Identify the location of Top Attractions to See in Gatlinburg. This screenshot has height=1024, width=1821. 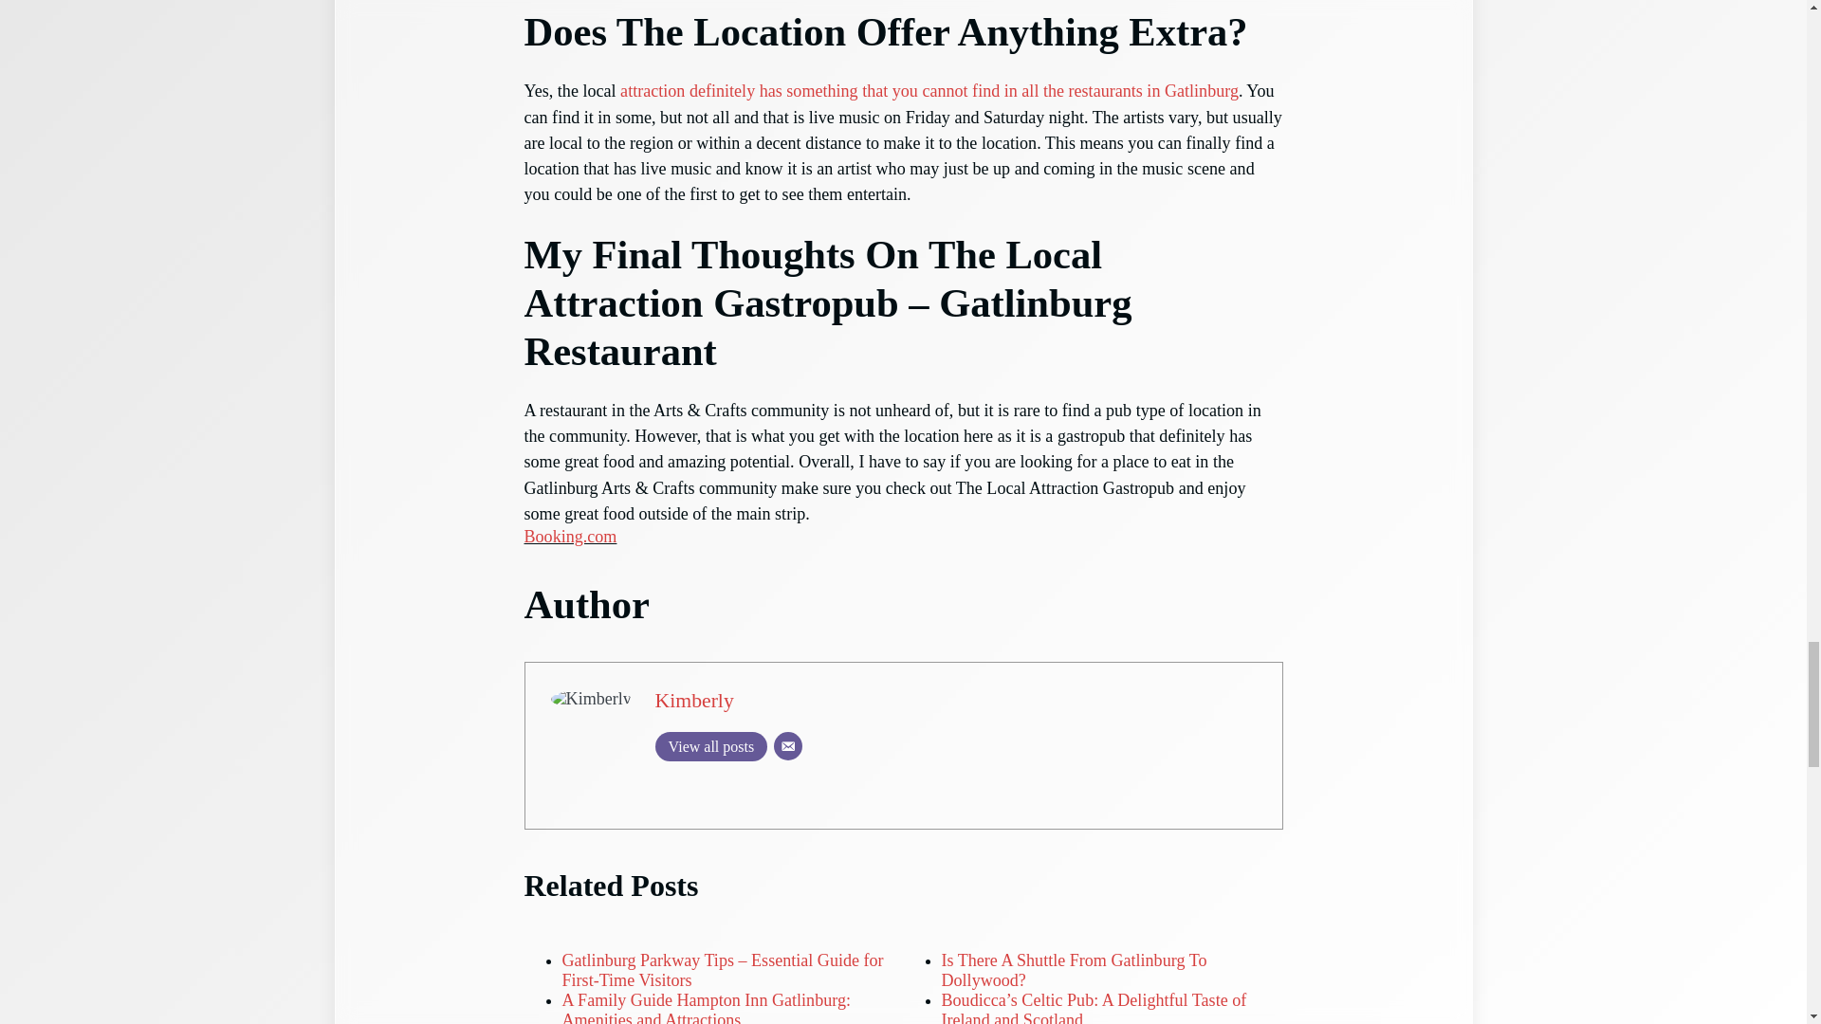
(929, 91).